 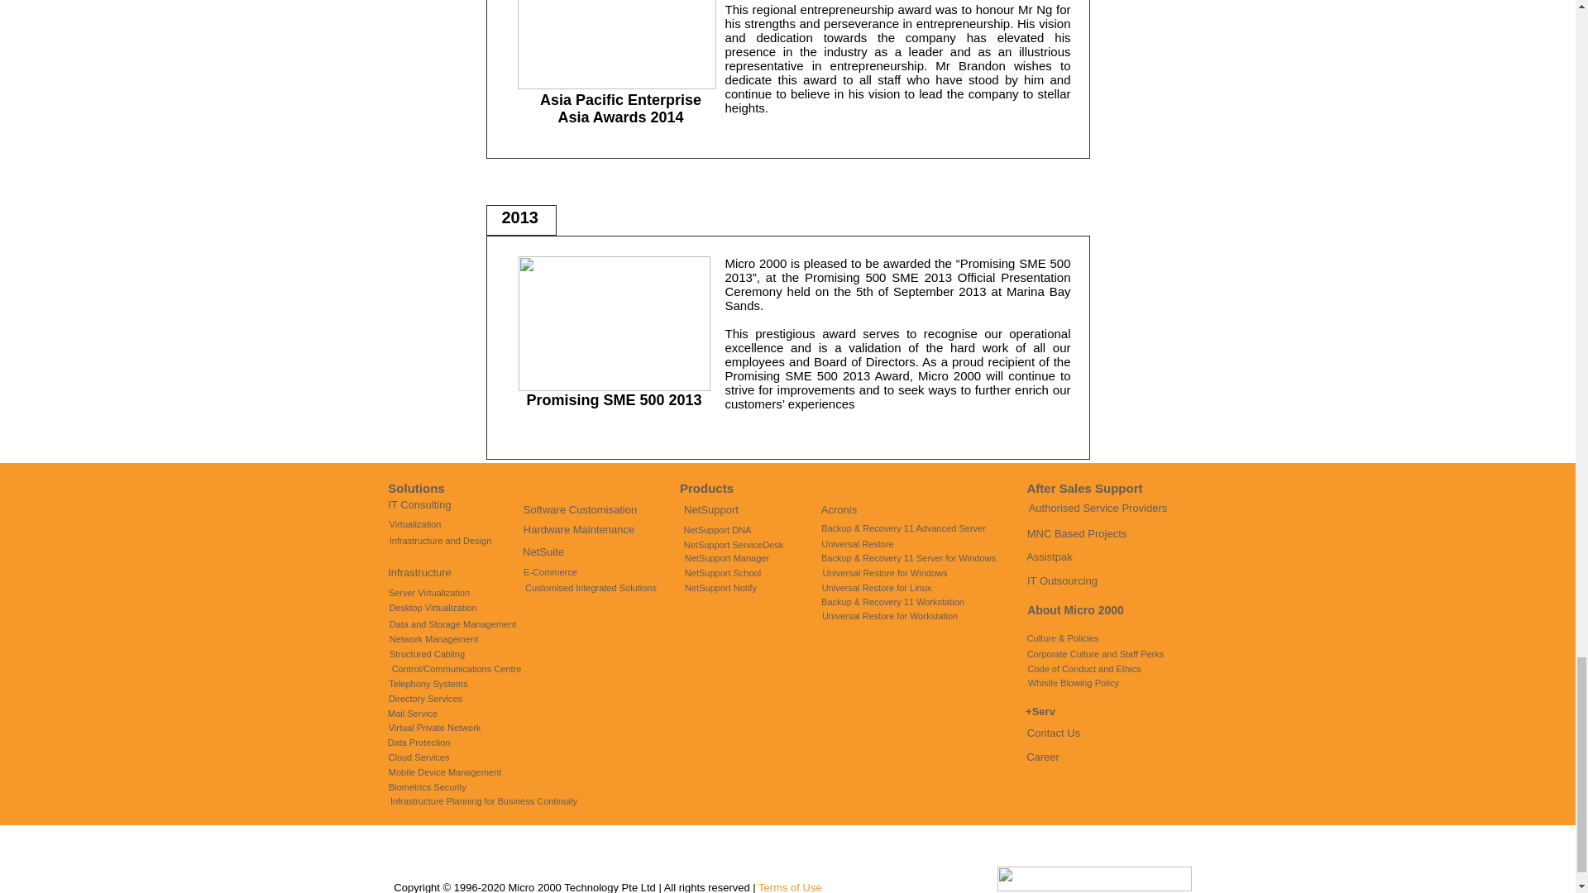 I want to click on Data and Storage Management, so click(x=452, y=624).